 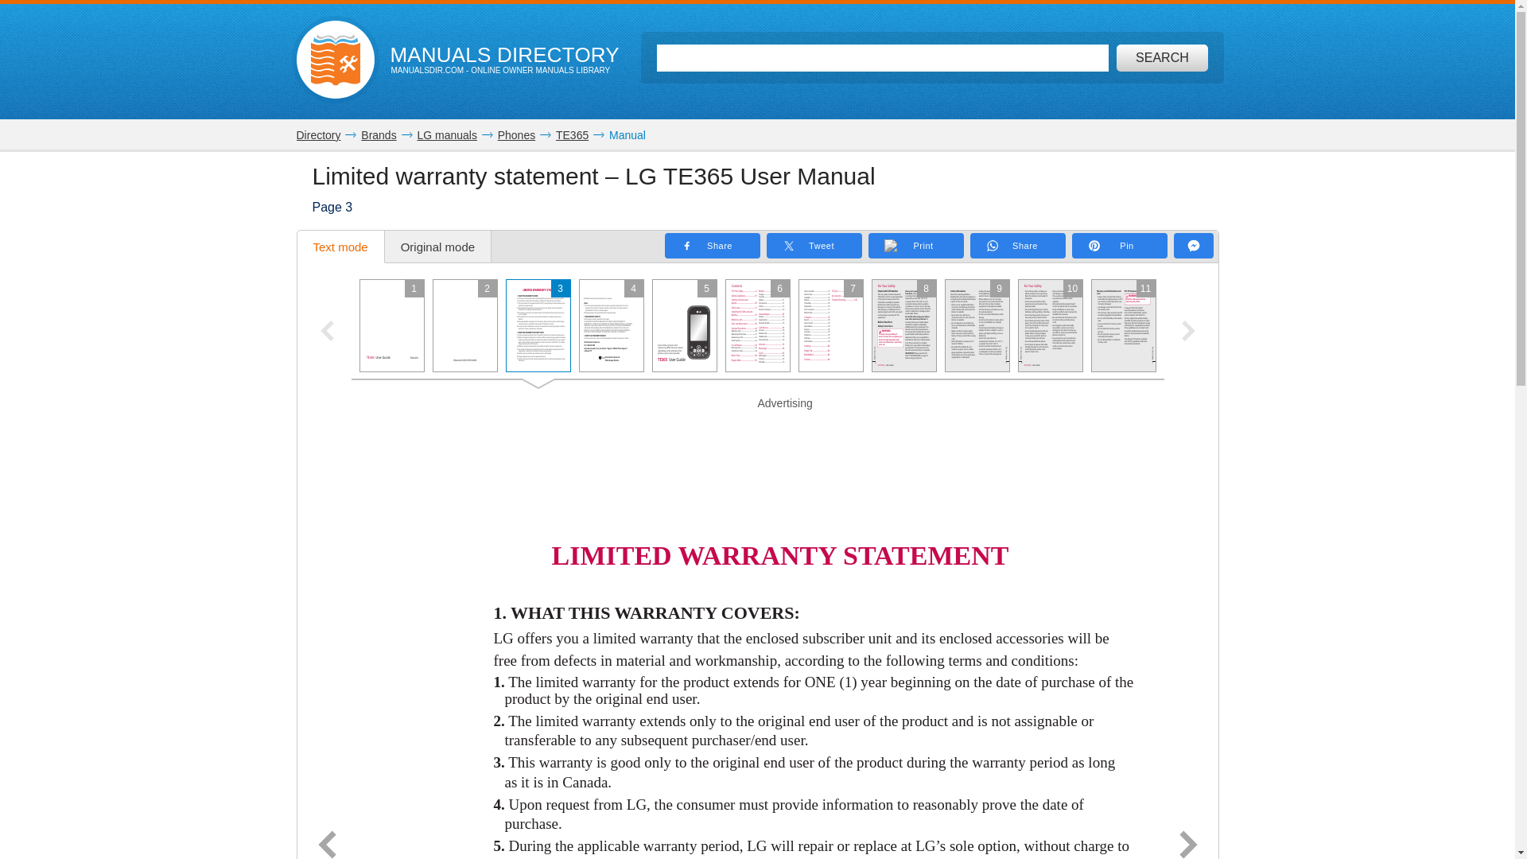 I want to click on Advertisement, so click(x=757, y=431).